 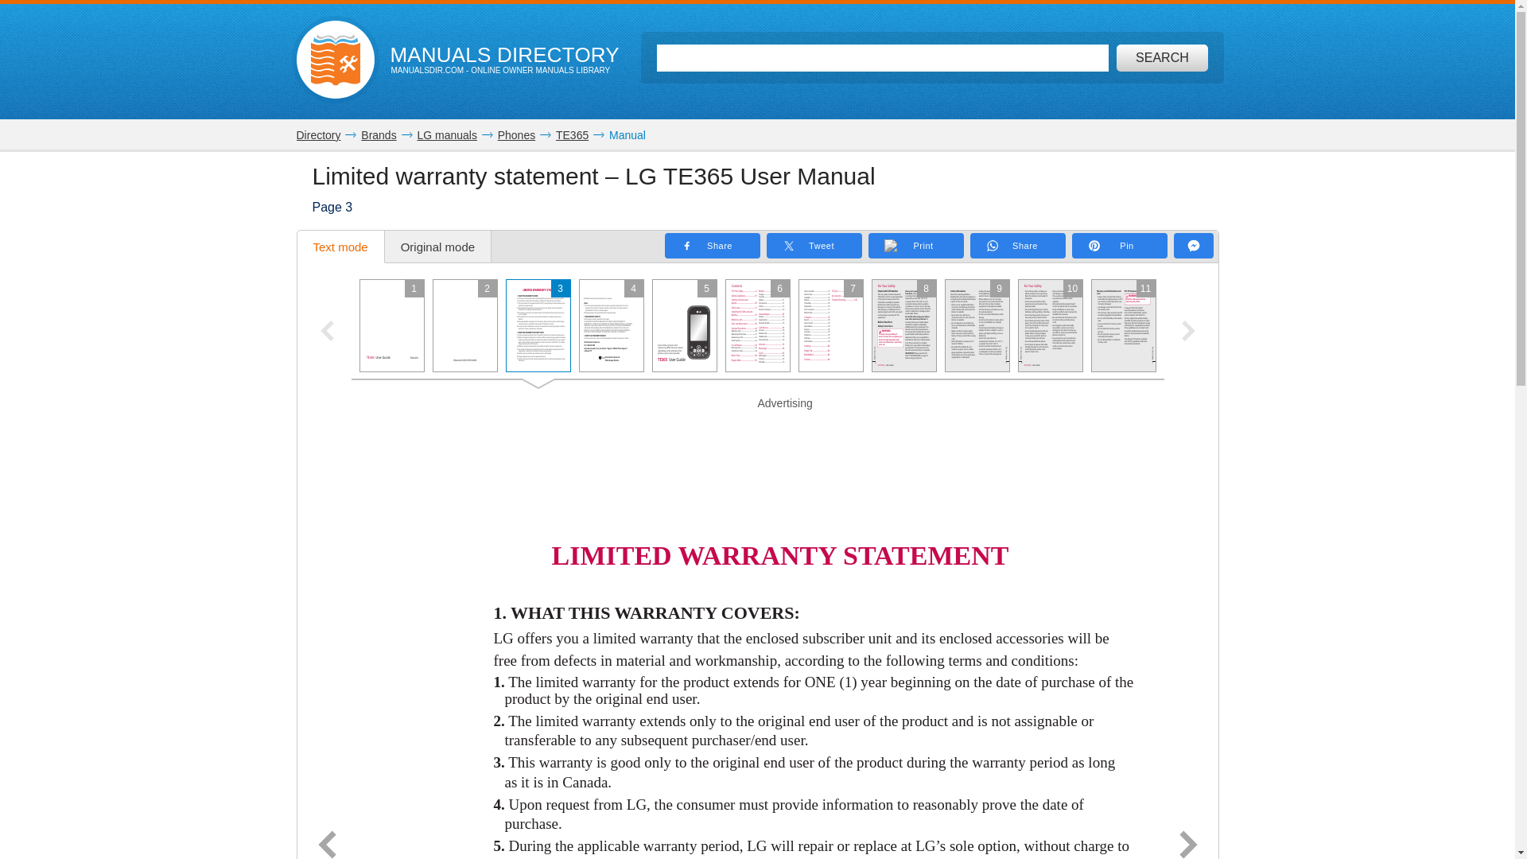 I want to click on Advertisement, so click(x=757, y=431).